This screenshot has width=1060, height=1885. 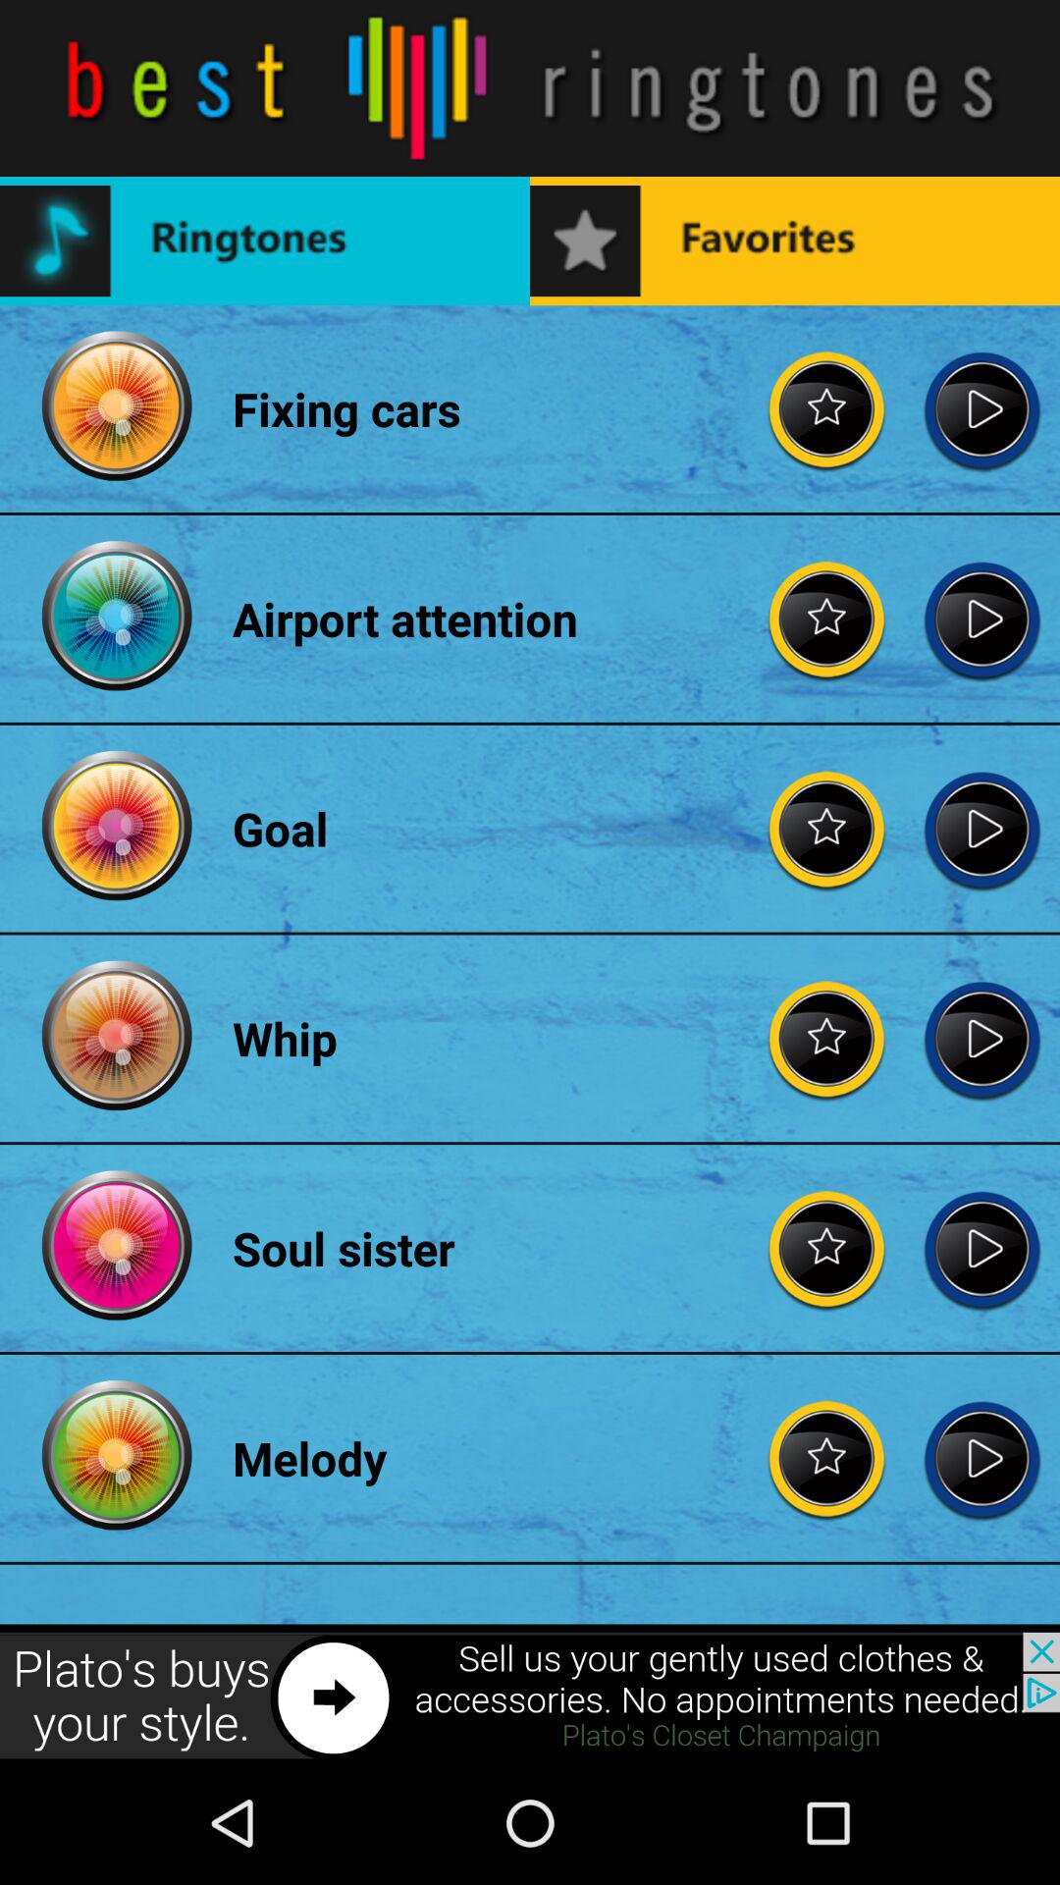 What do you see at coordinates (981, 1249) in the screenshot?
I see `click to play` at bounding box center [981, 1249].